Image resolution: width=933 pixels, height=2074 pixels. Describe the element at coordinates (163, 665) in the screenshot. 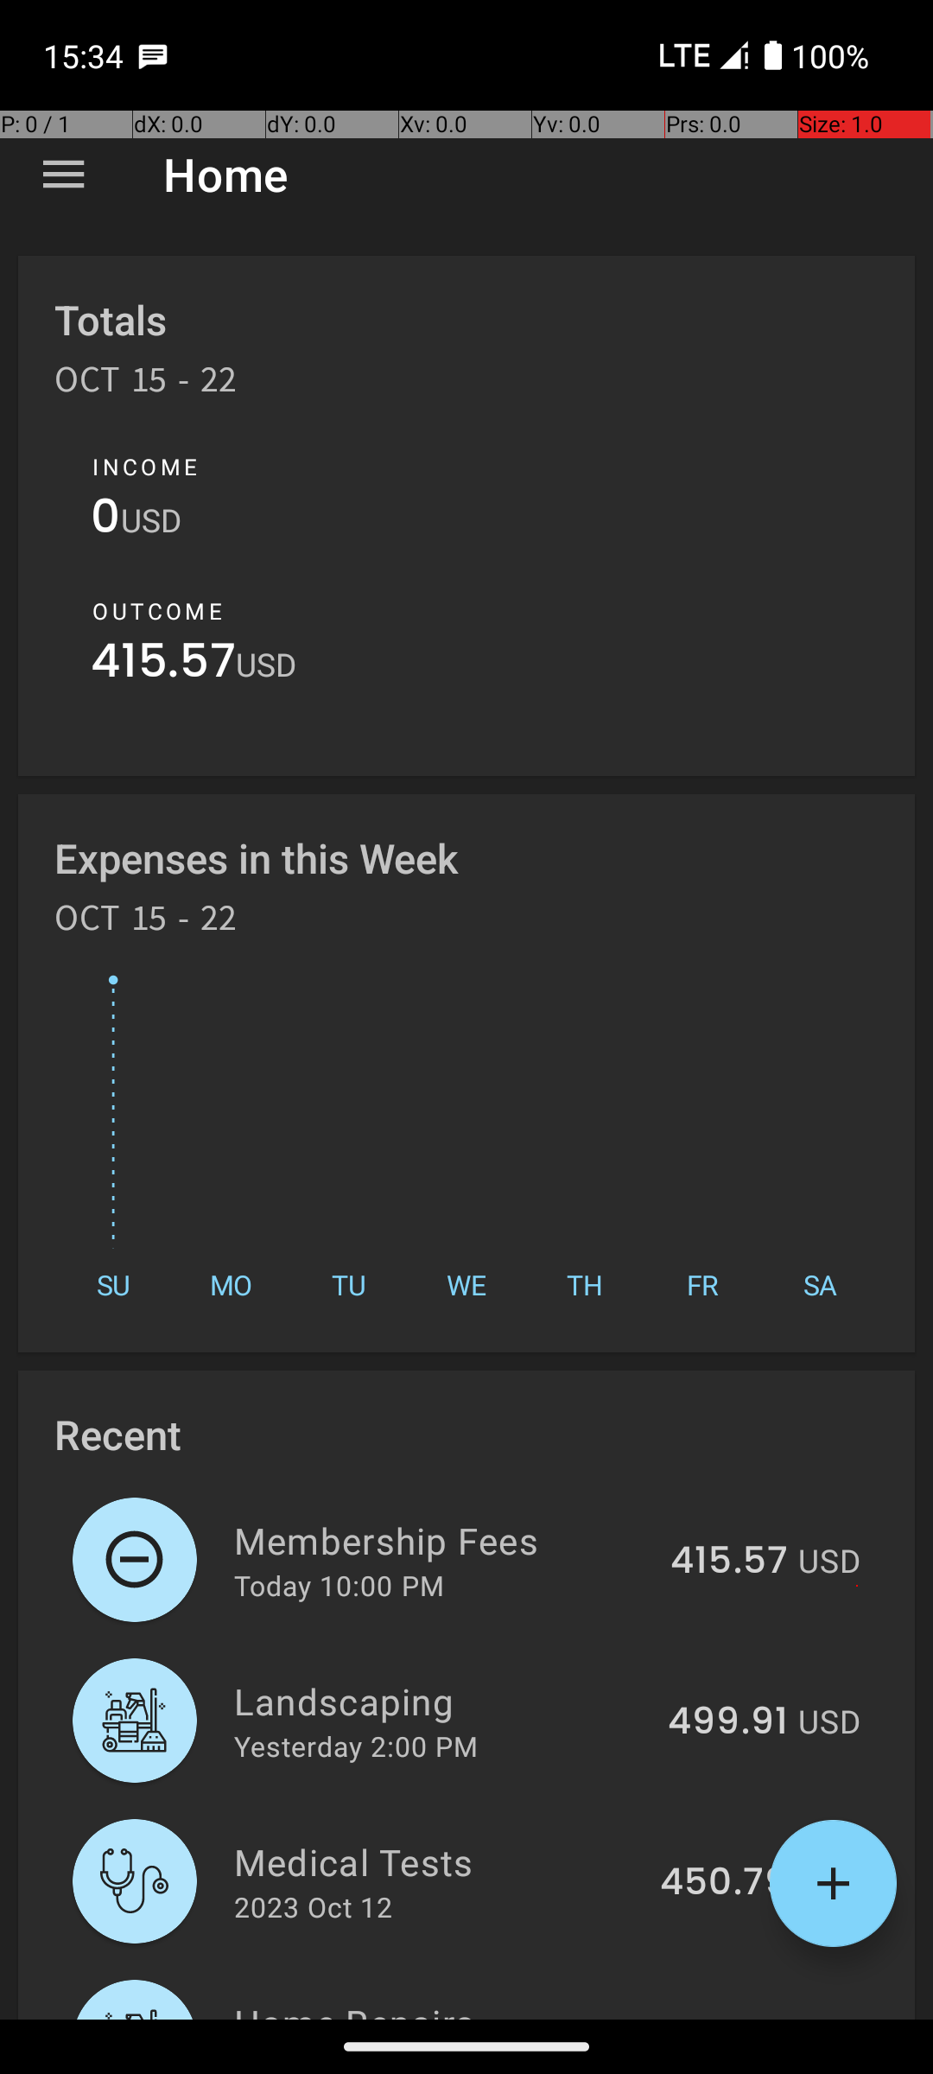

I see `415.57` at that location.